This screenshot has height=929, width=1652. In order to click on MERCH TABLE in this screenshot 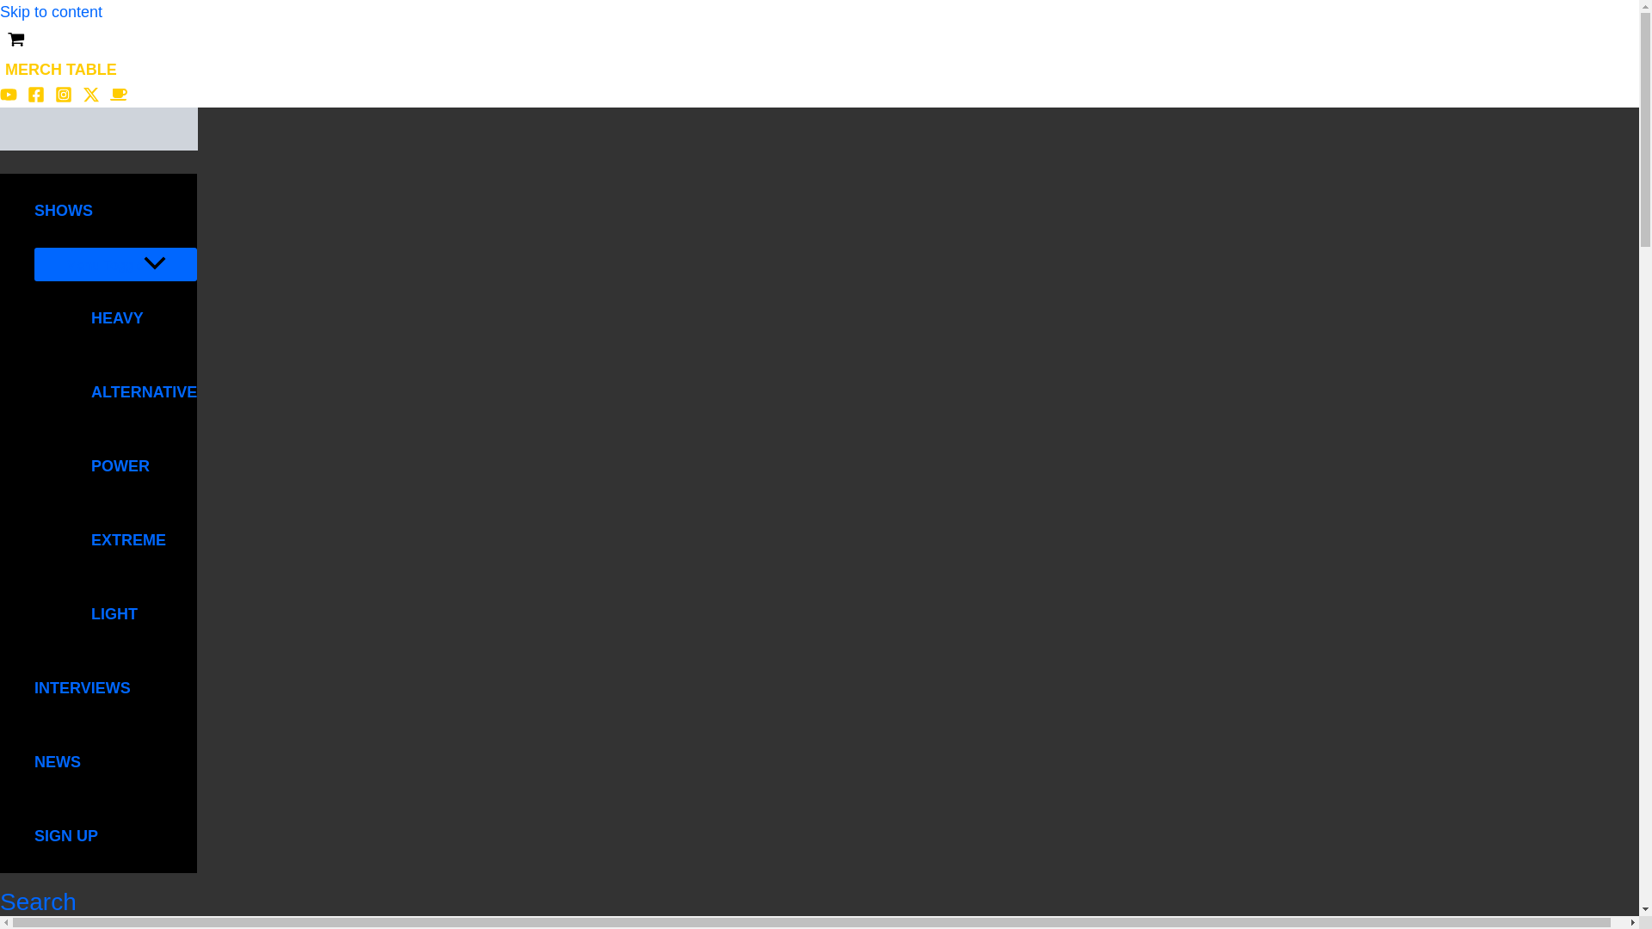, I will do `click(61, 69)`.